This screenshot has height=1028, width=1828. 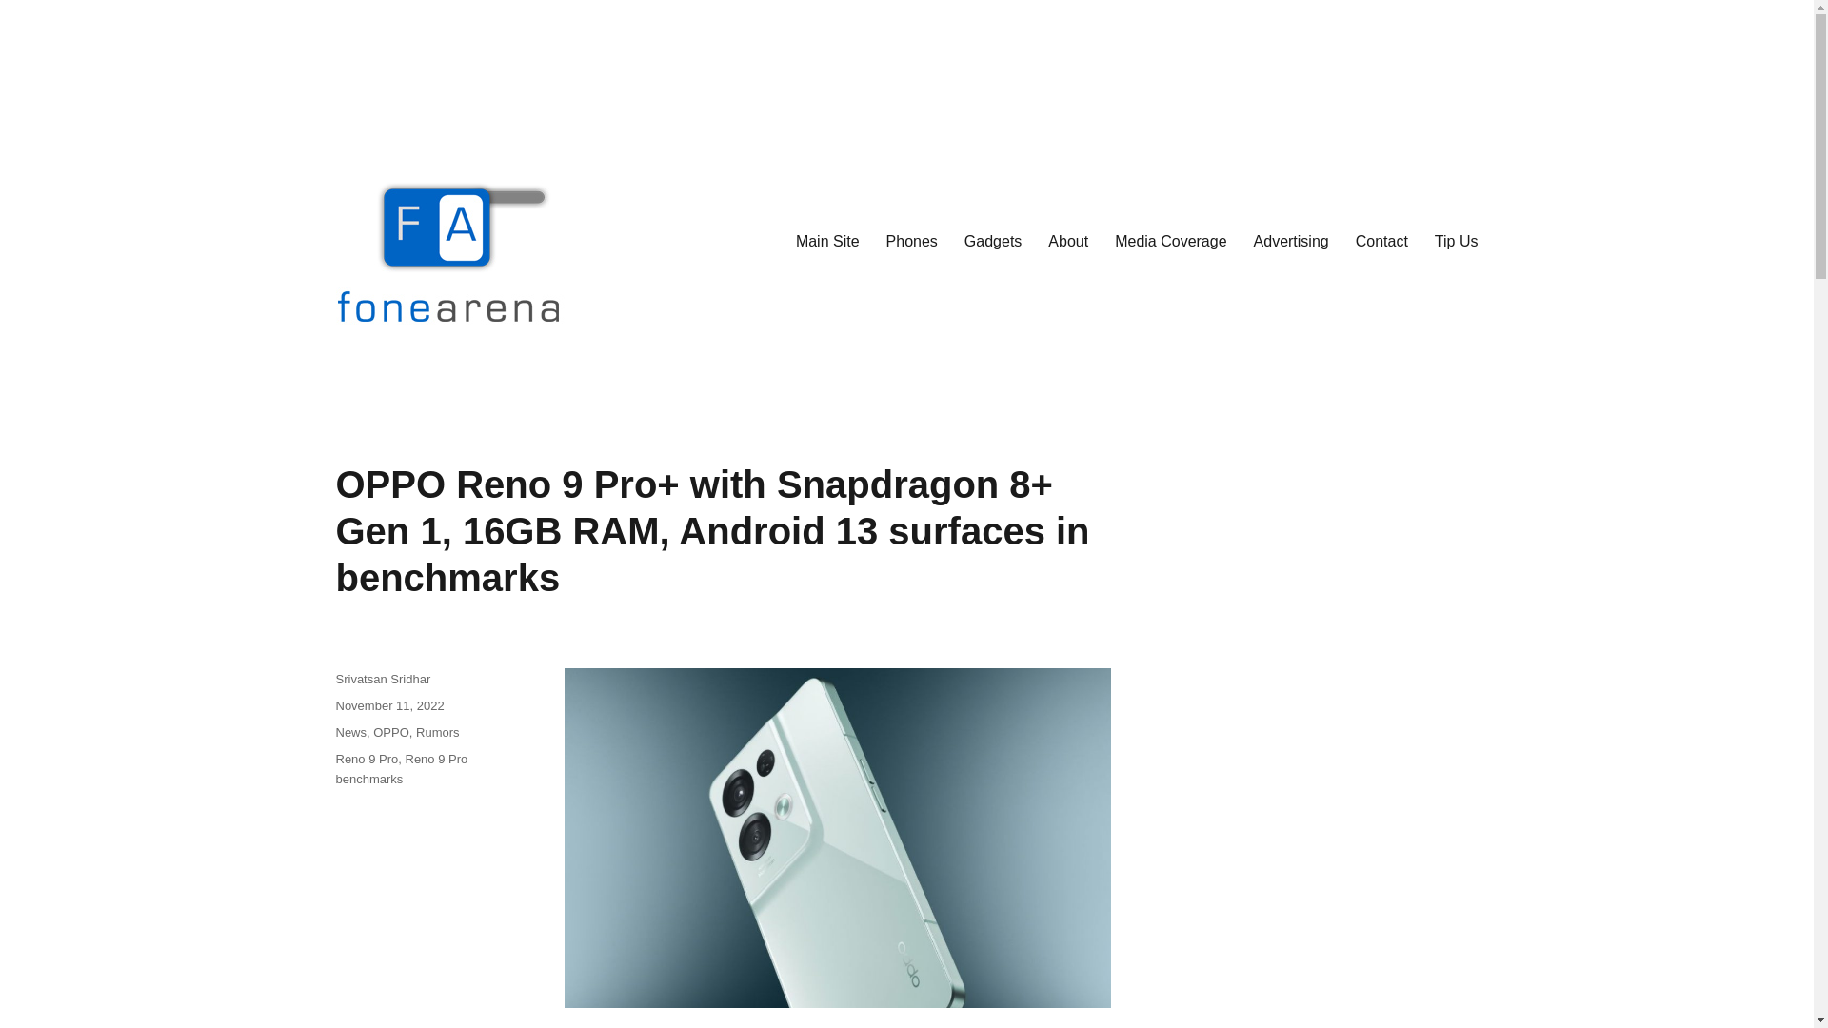 I want to click on Srivatsan Sridhar, so click(x=382, y=680).